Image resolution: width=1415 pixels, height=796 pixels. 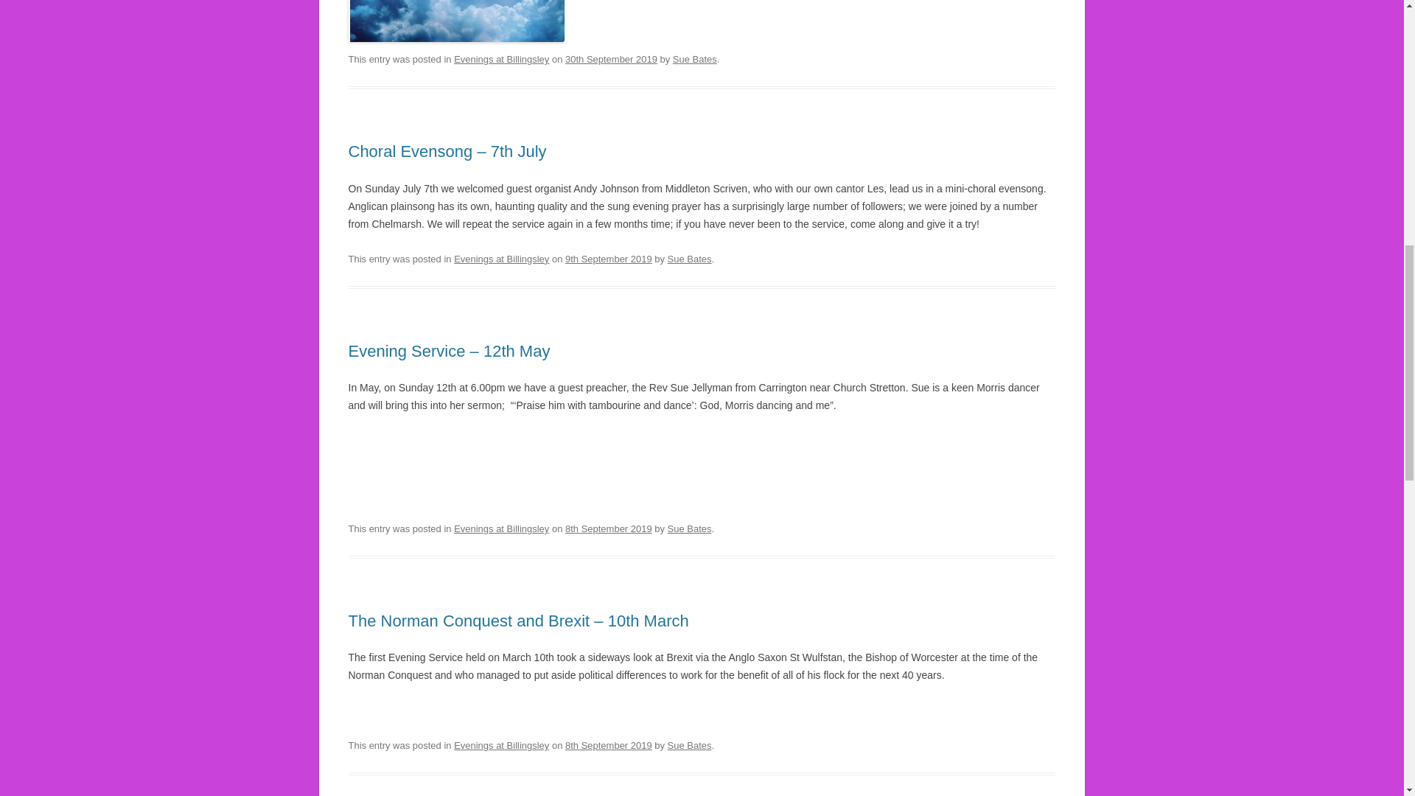 I want to click on Sue Bates, so click(x=690, y=746).